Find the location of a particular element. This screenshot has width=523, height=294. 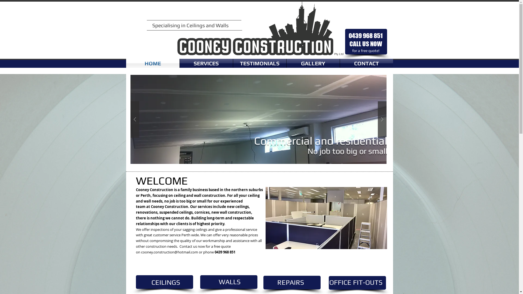

REPAIRS is located at coordinates (290, 283).